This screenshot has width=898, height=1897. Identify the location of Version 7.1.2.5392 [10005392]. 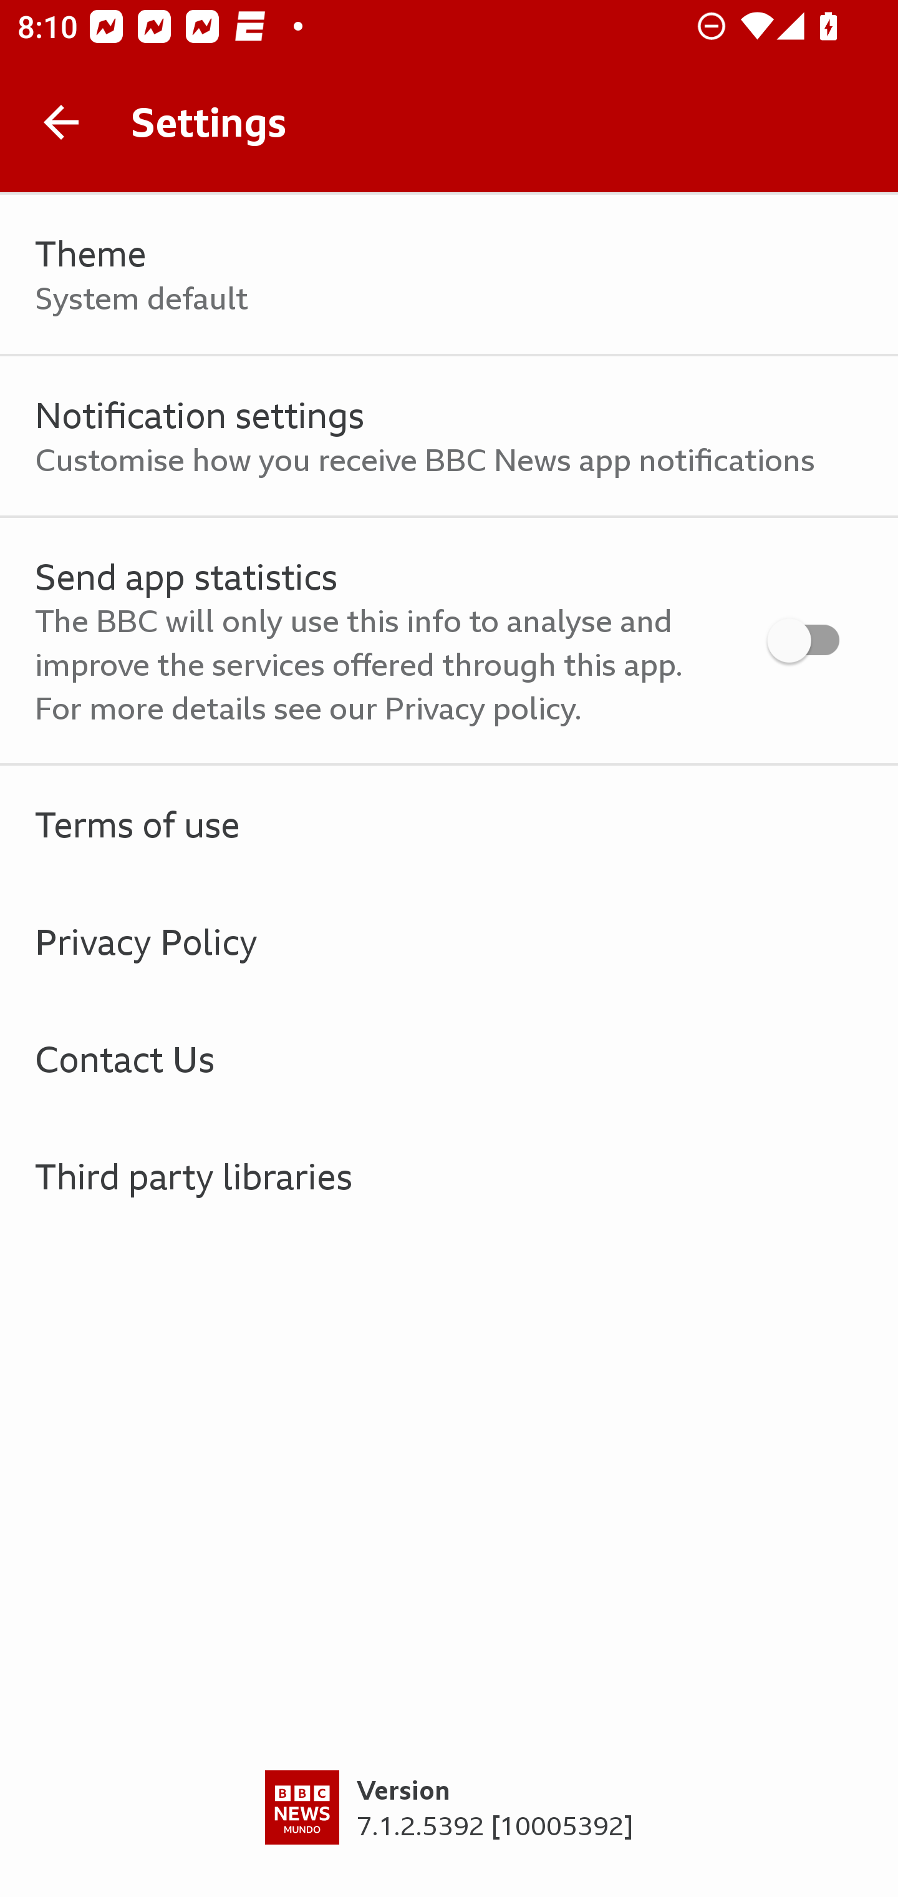
(449, 1833).